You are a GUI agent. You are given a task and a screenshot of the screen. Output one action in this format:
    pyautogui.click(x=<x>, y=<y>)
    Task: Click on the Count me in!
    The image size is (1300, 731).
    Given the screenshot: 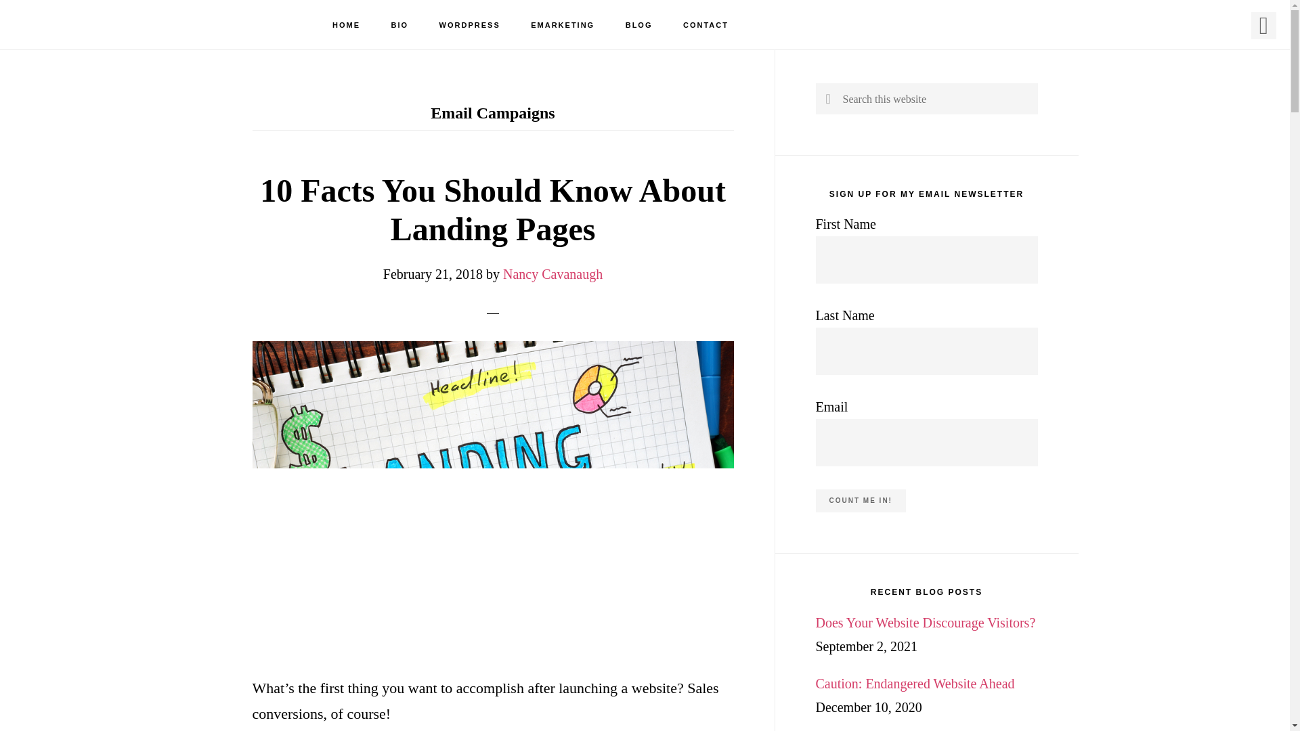 What is the action you would take?
    pyautogui.click(x=860, y=501)
    